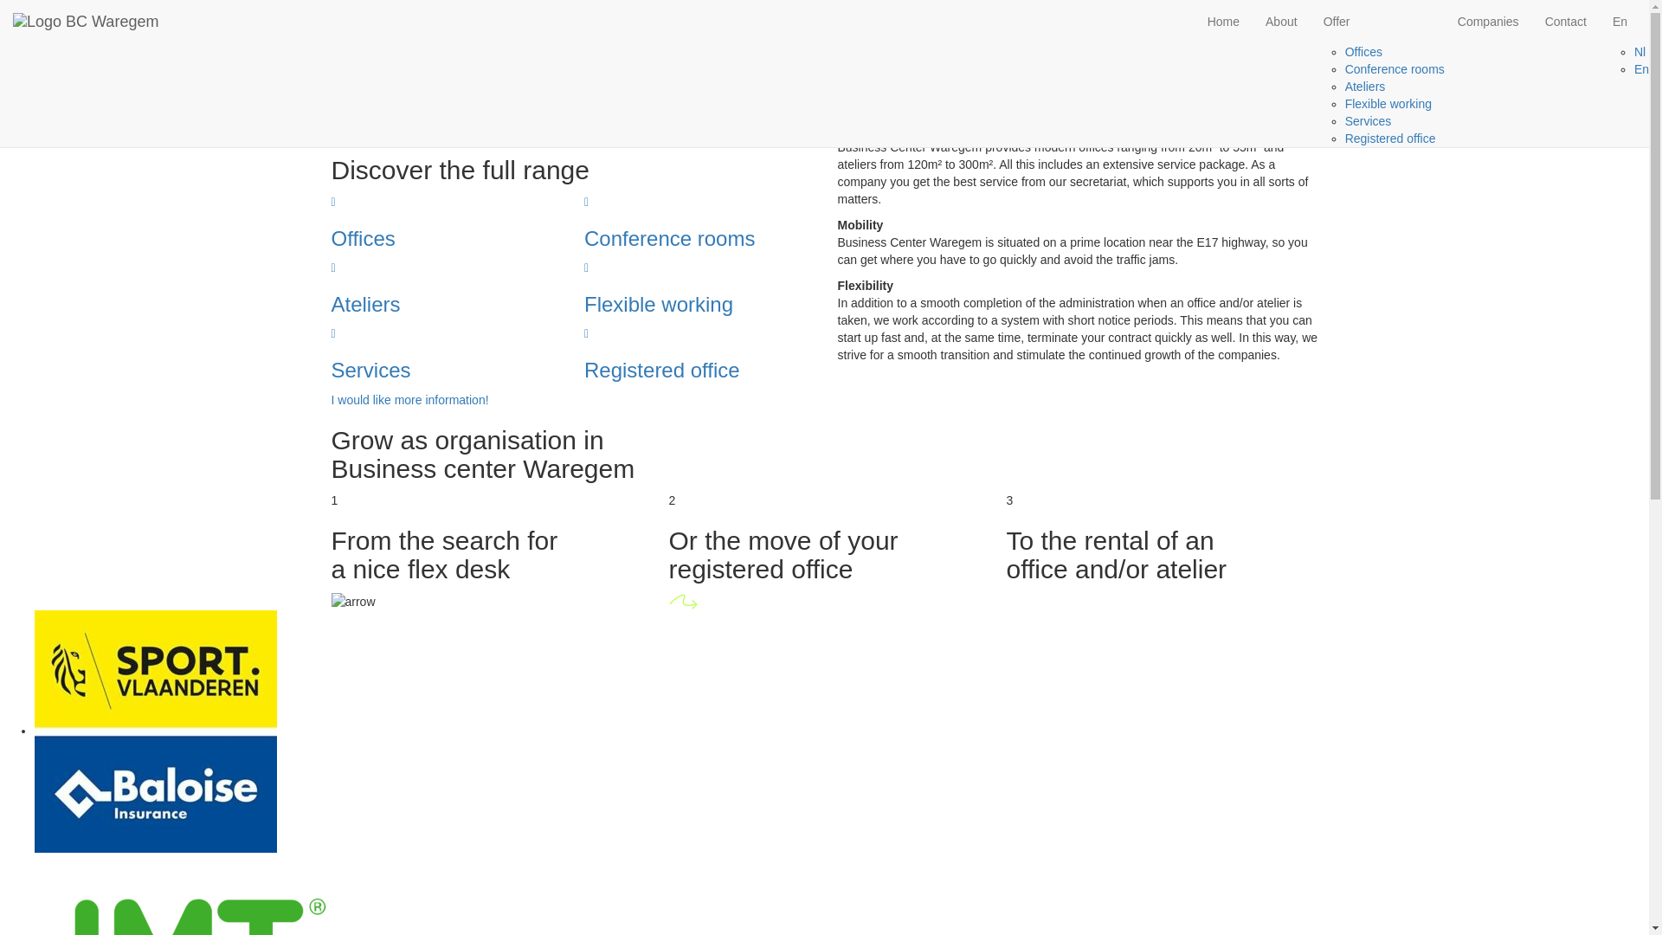  Describe the element at coordinates (1566, 22) in the screenshot. I see `Contact` at that location.